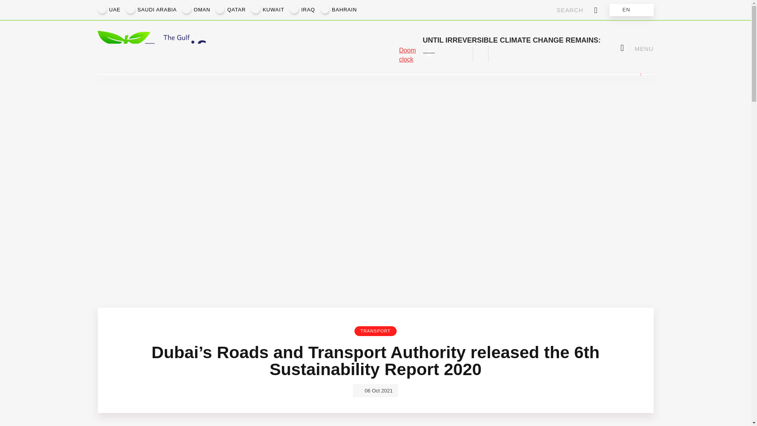 The height and width of the screenshot is (426, 757). What do you see at coordinates (344, 10) in the screenshot?
I see `BAHRAIN` at bounding box center [344, 10].